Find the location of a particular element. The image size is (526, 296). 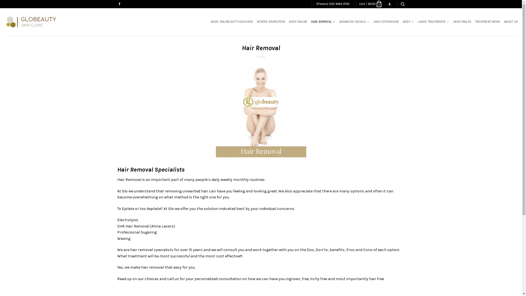

INJECTABLES is located at coordinates (462, 22).